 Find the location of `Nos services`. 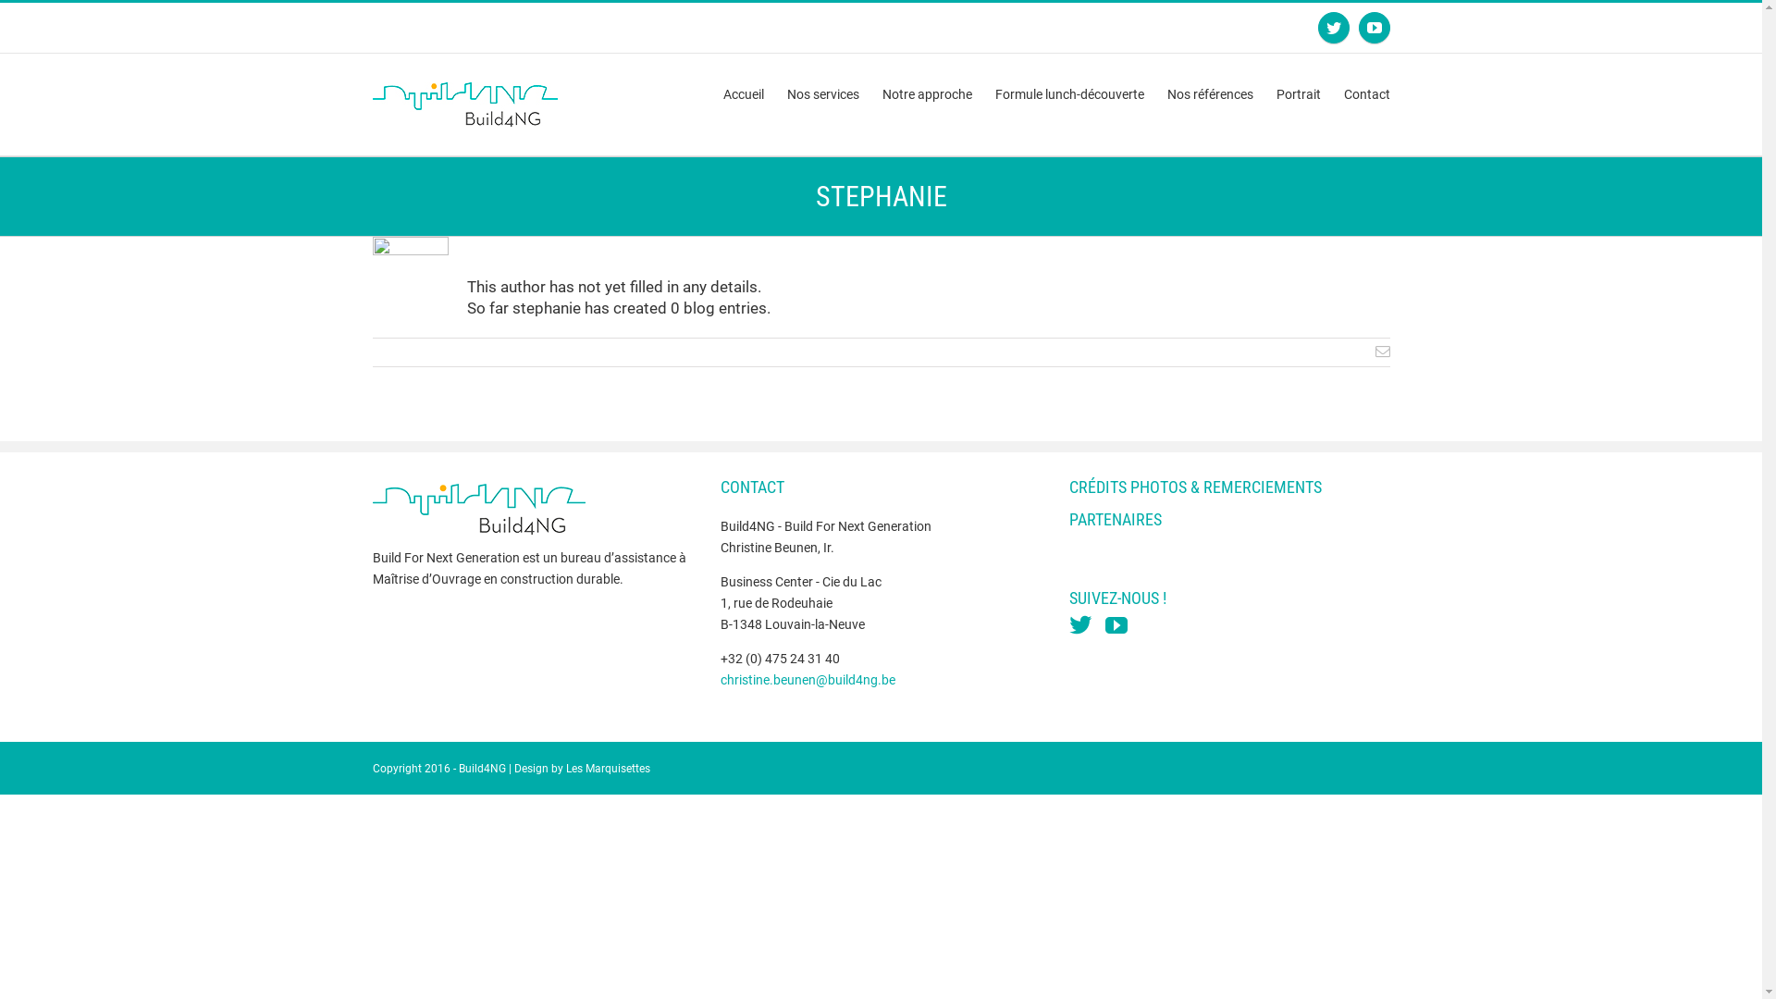

Nos services is located at coordinates (822, 93).